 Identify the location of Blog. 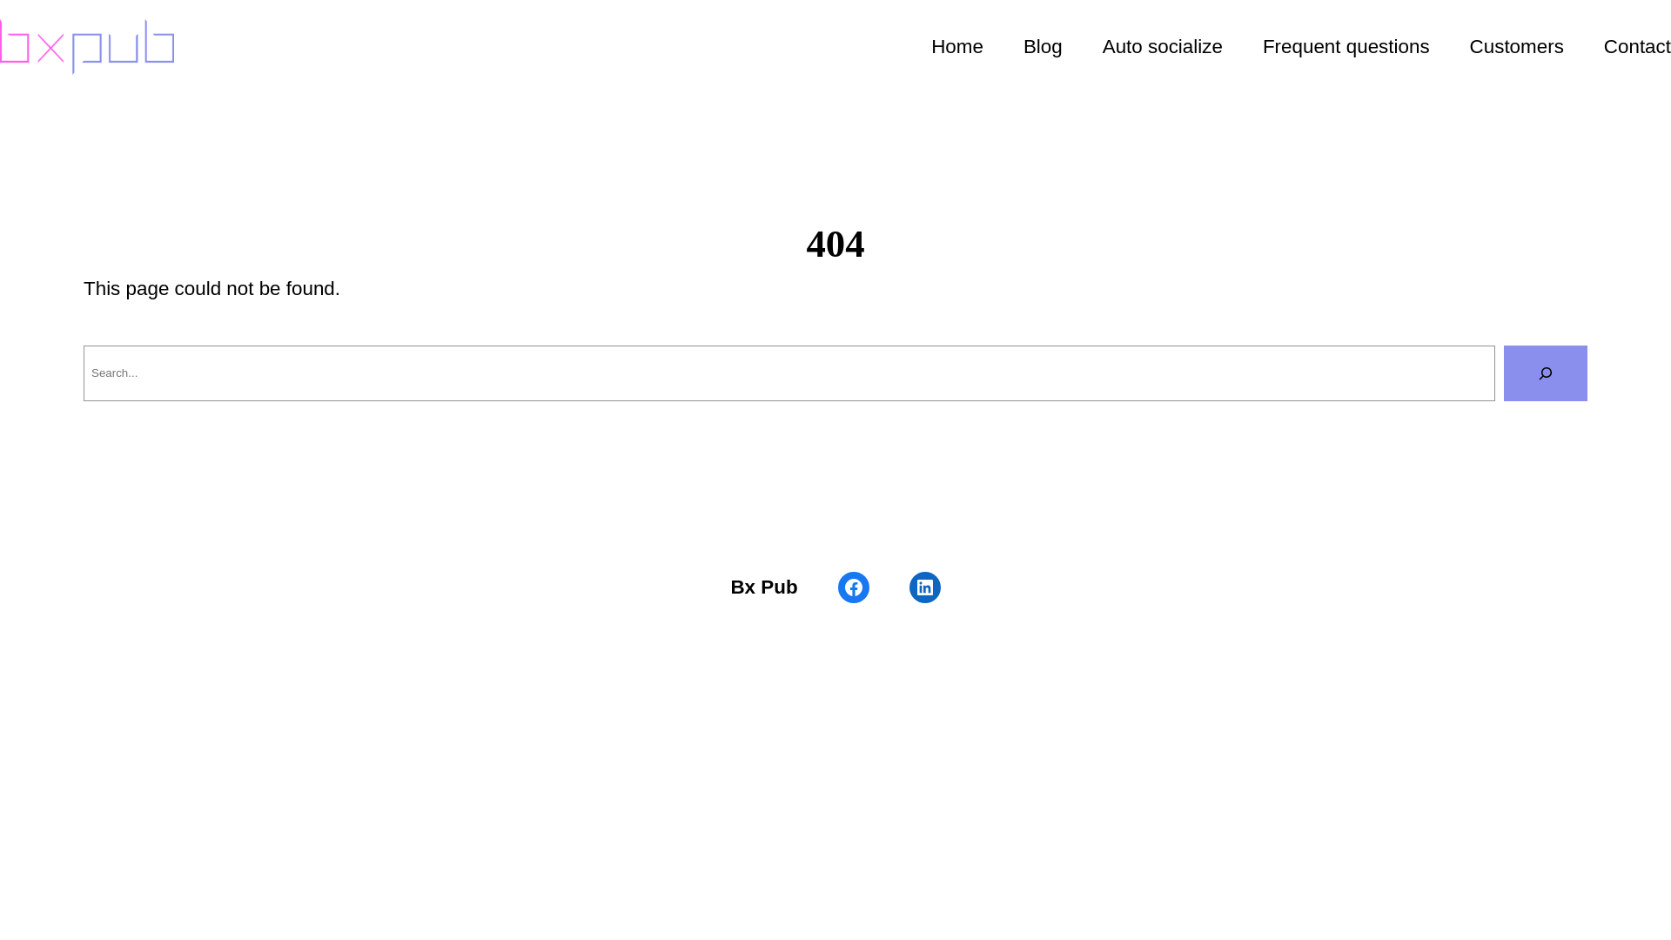
(1043, 47).